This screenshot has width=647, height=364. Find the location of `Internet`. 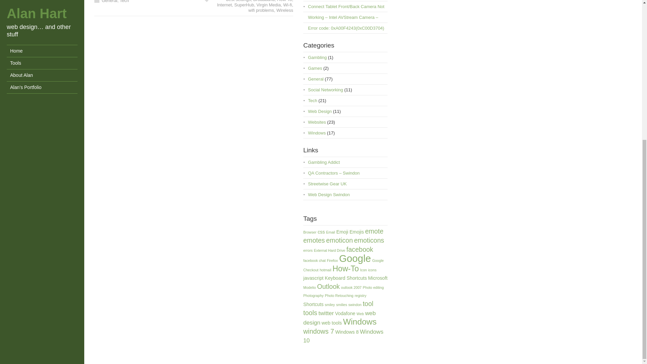

Internet is located at coordinates (224, 11).